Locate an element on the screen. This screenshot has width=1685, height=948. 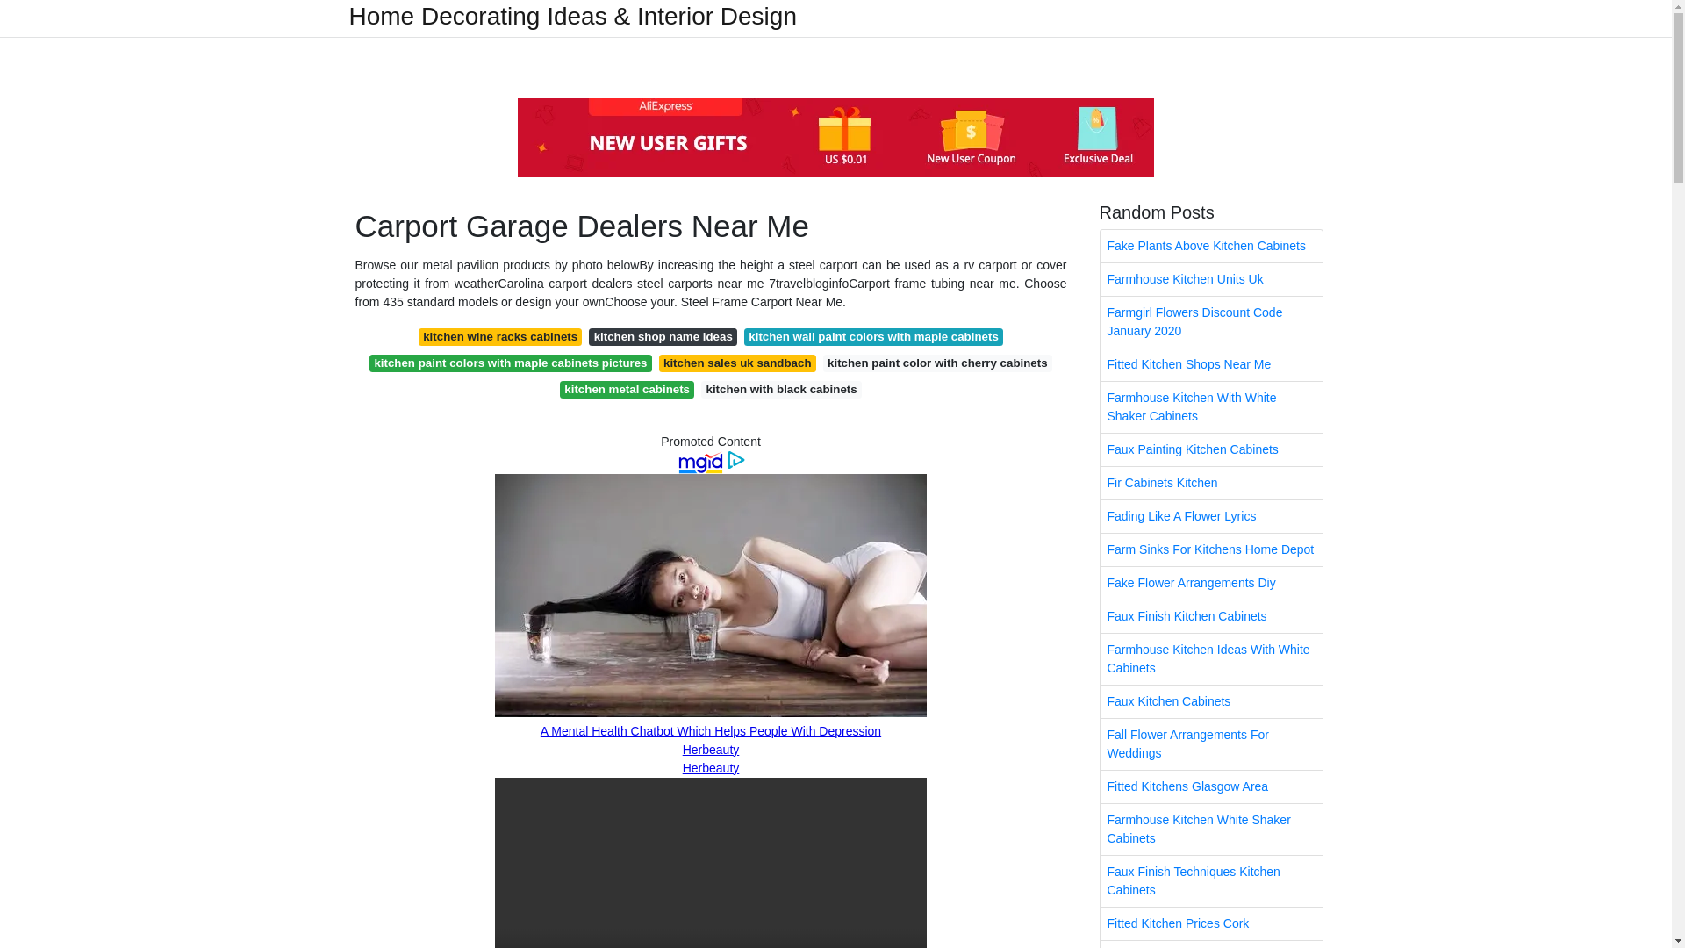
kitchen wall paint colors with maple cabinets is located at coordinates (873, 337).